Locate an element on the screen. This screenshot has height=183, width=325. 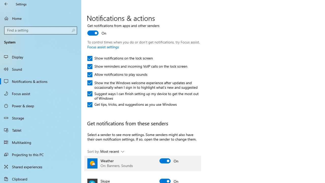
Show reminders and incoming VoIP calls on the lock screen is located at coordinates (137, 67).